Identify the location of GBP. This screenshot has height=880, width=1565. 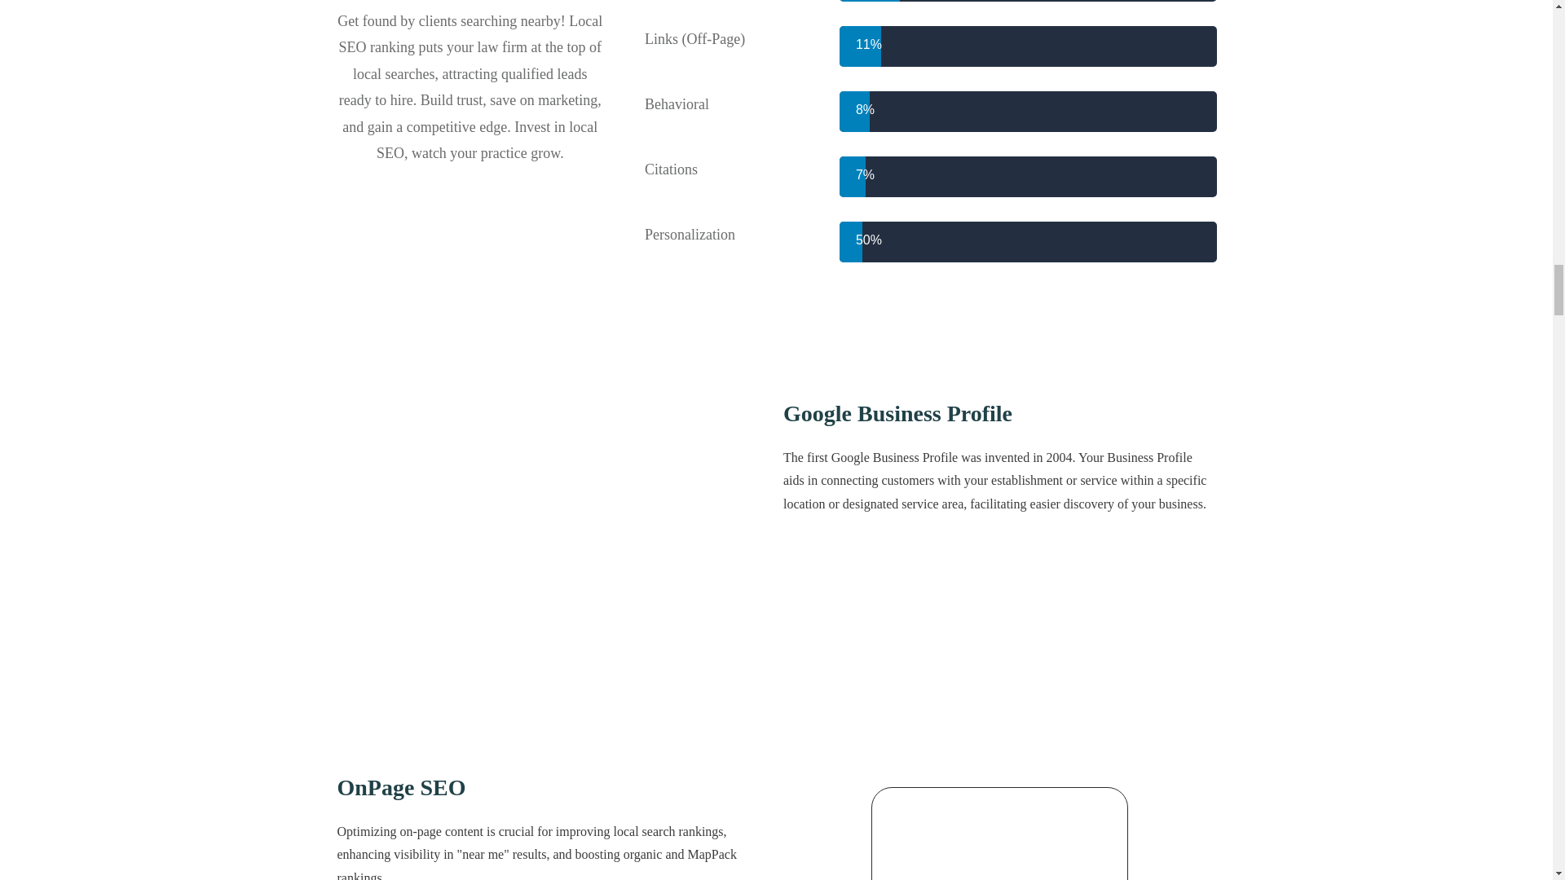
(553, 567).